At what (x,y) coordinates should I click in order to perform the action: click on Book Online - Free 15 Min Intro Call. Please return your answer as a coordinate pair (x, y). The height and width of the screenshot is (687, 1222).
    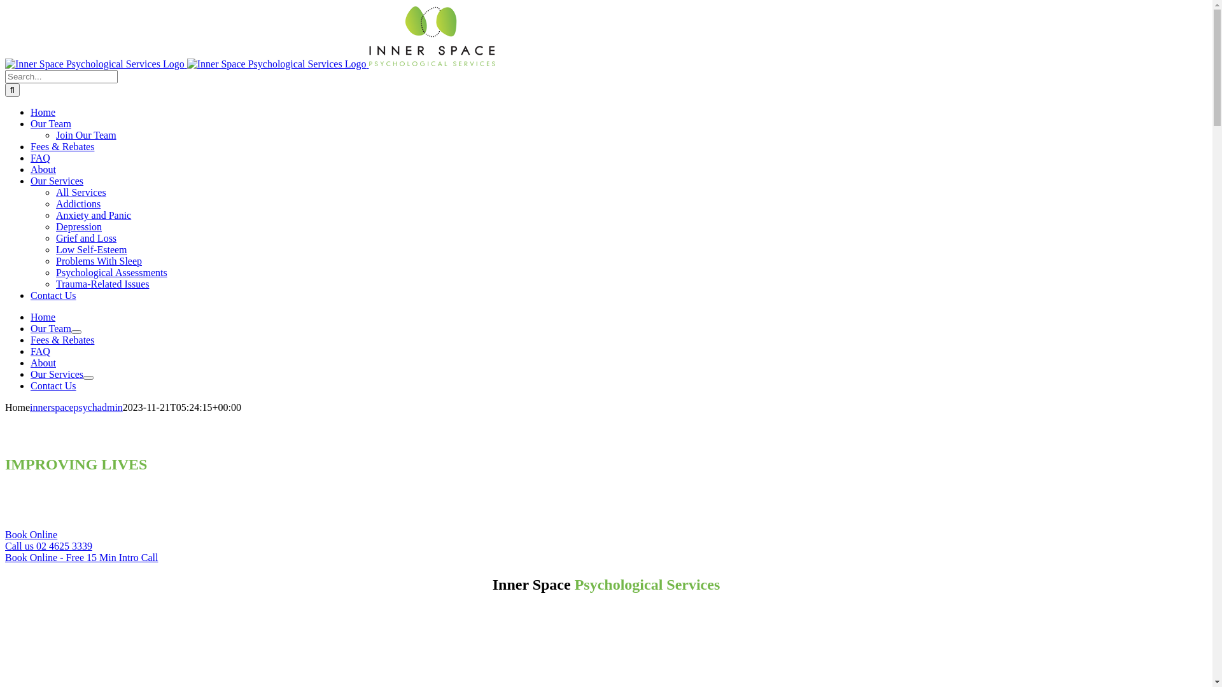
    Looking at the image, I should click on (81, 557).